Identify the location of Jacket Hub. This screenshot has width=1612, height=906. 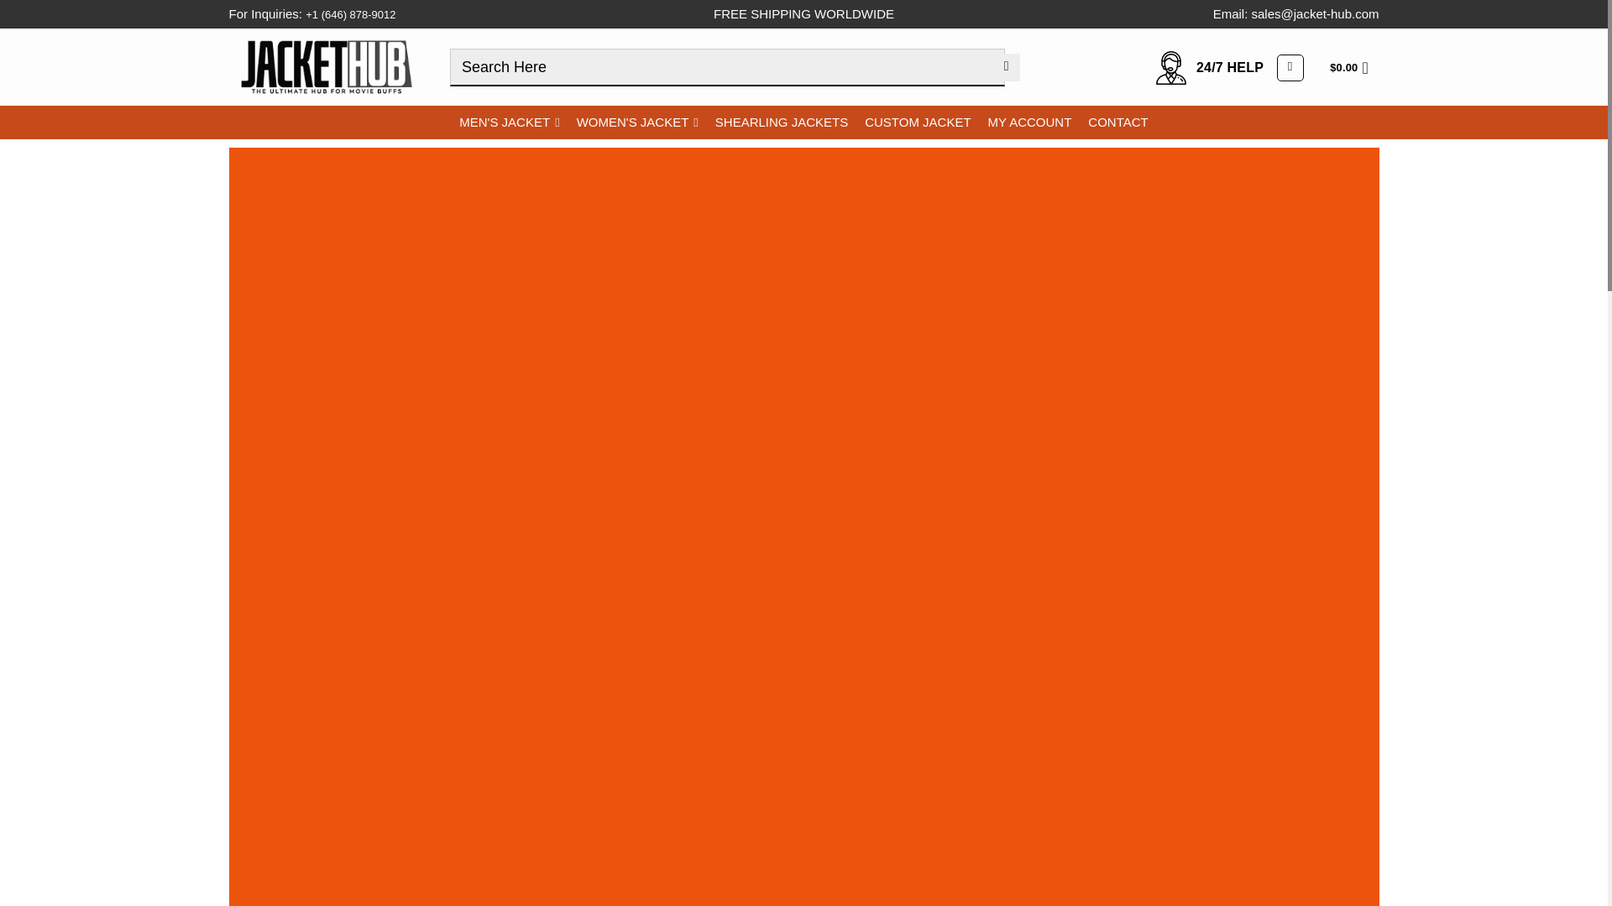
(326, 66).